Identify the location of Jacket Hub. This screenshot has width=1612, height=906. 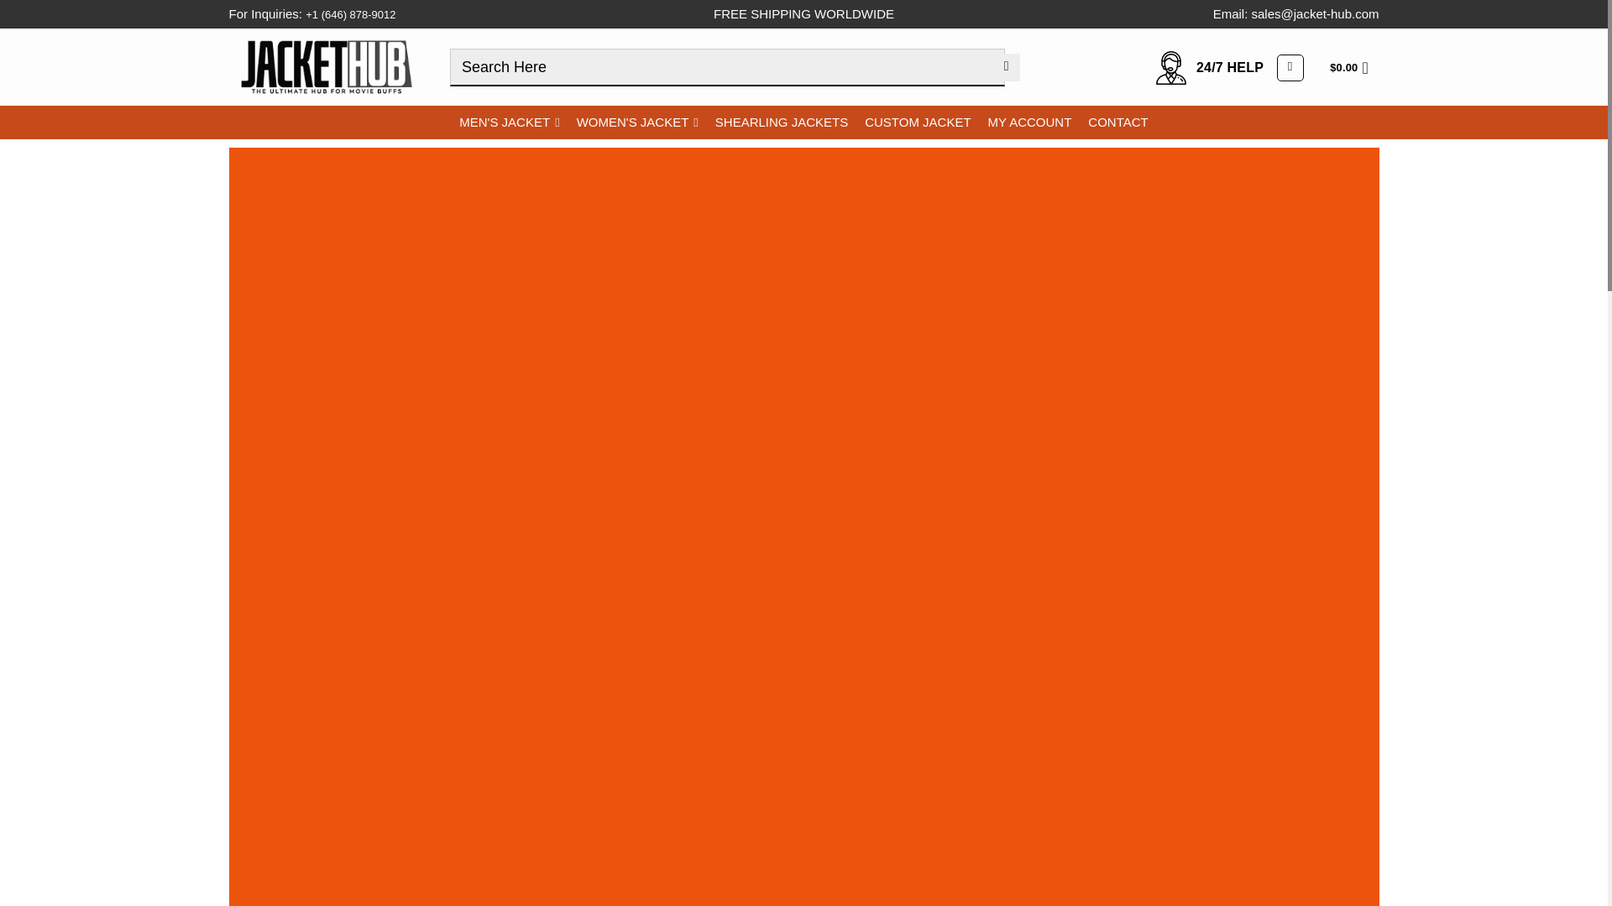
(326, 66).